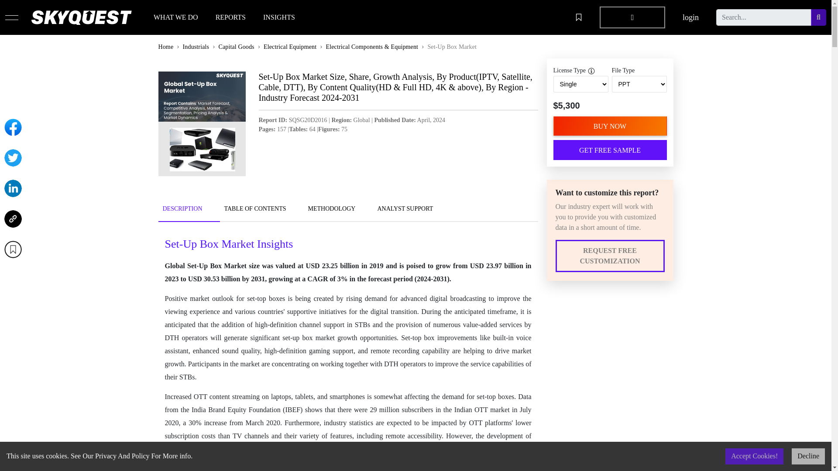 The width and height of the screenshot is (838, 471). What do you see at coordinates (323, 384) in the screenshot?
I see `Consulting Services` at bounding box center [323, 384].